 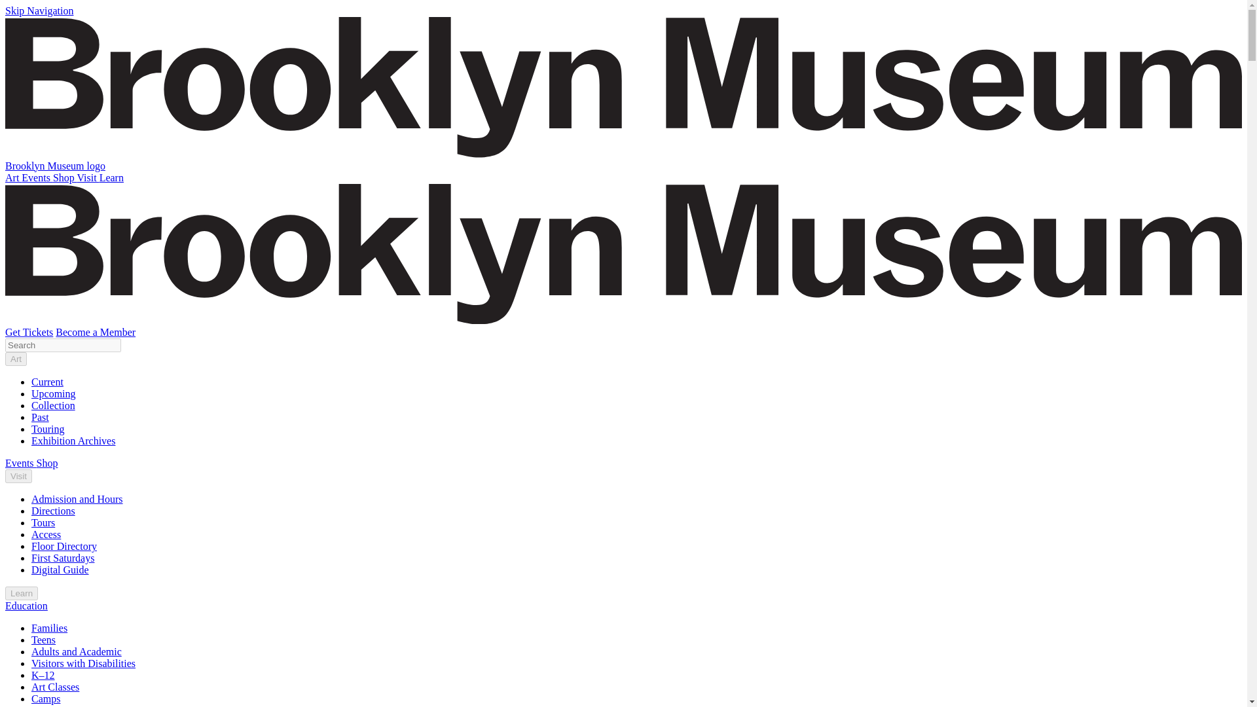 What do you see at coordinates (111, 177) in the screenshot?
I see `Learn` at bounding box center [111, 177].